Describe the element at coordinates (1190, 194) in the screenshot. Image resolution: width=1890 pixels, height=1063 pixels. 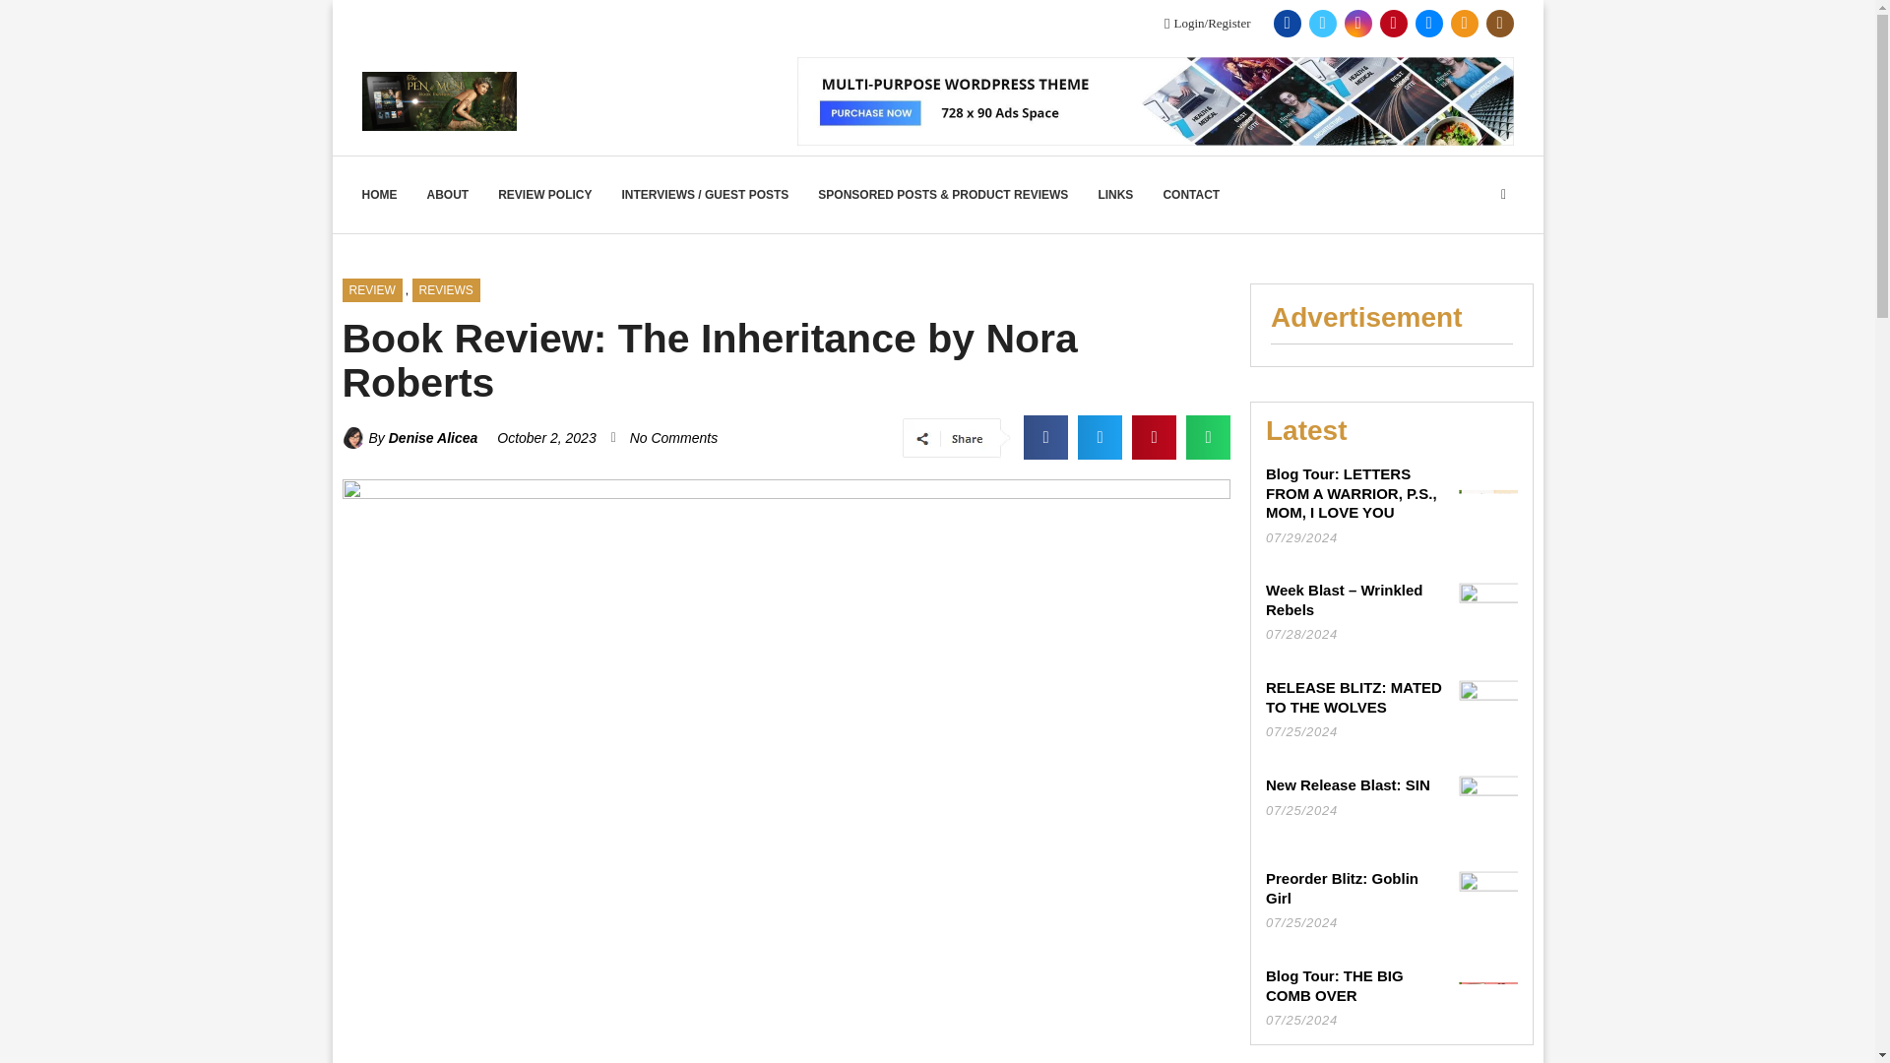
I see `CONTACT` at that location.